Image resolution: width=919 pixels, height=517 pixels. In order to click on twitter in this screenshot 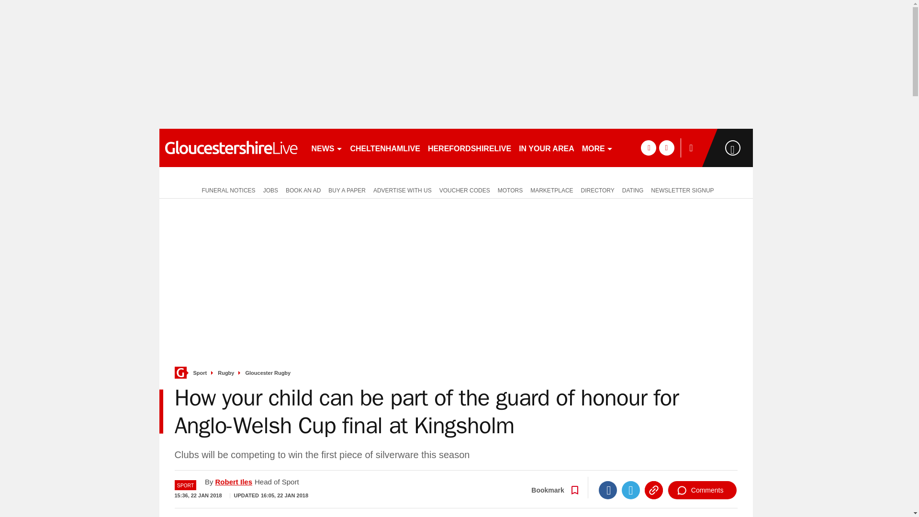, I will do `click(666, 147)`.